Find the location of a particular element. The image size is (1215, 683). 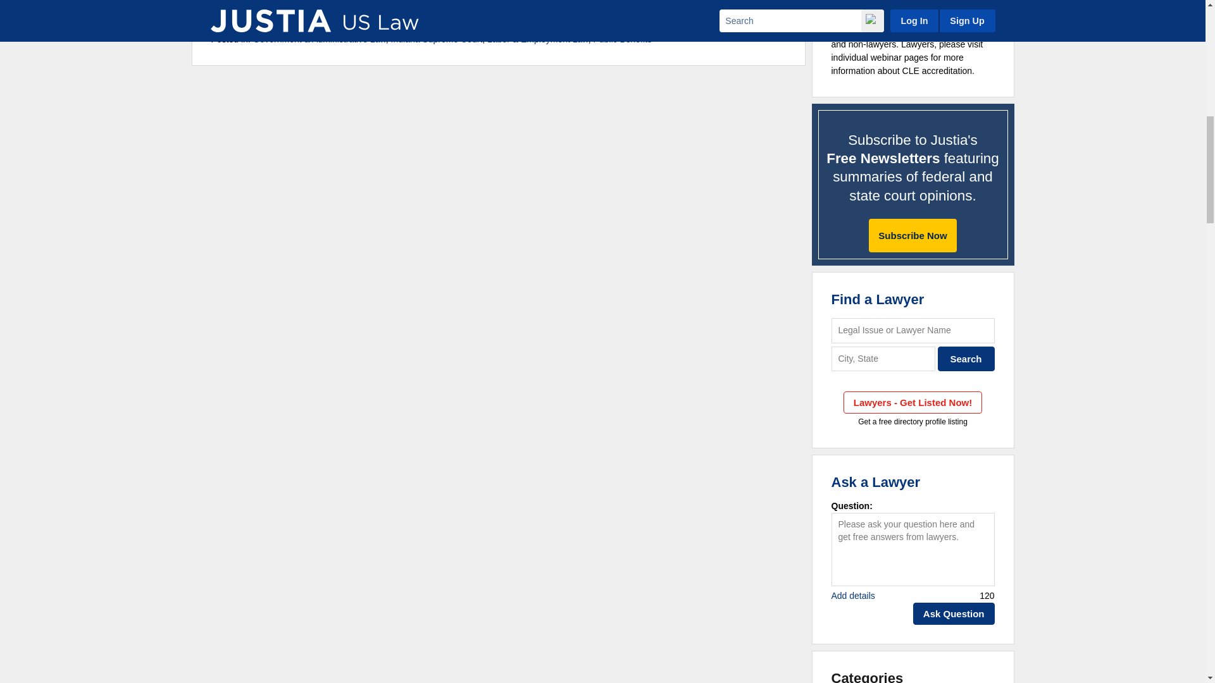

Legal Issue or Lawyer Name is located at coordinates (913, 330).